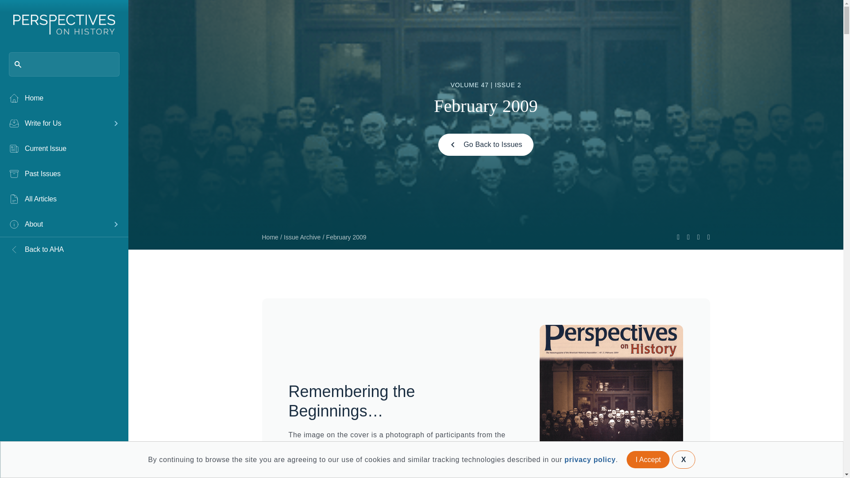 Image resolution: width=850 pixels, height=478 pixels. I want to click on Current Issue, so click(64, 148).